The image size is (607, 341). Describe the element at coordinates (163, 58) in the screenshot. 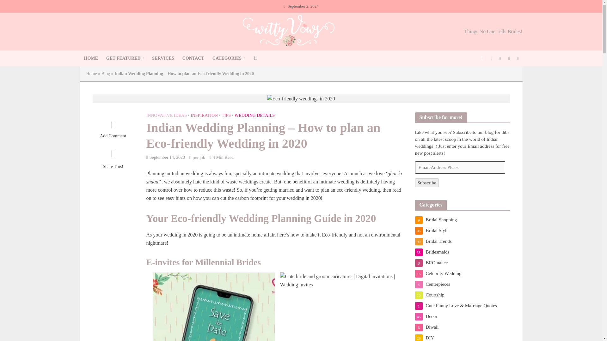

I see `SERVICES` at that location.